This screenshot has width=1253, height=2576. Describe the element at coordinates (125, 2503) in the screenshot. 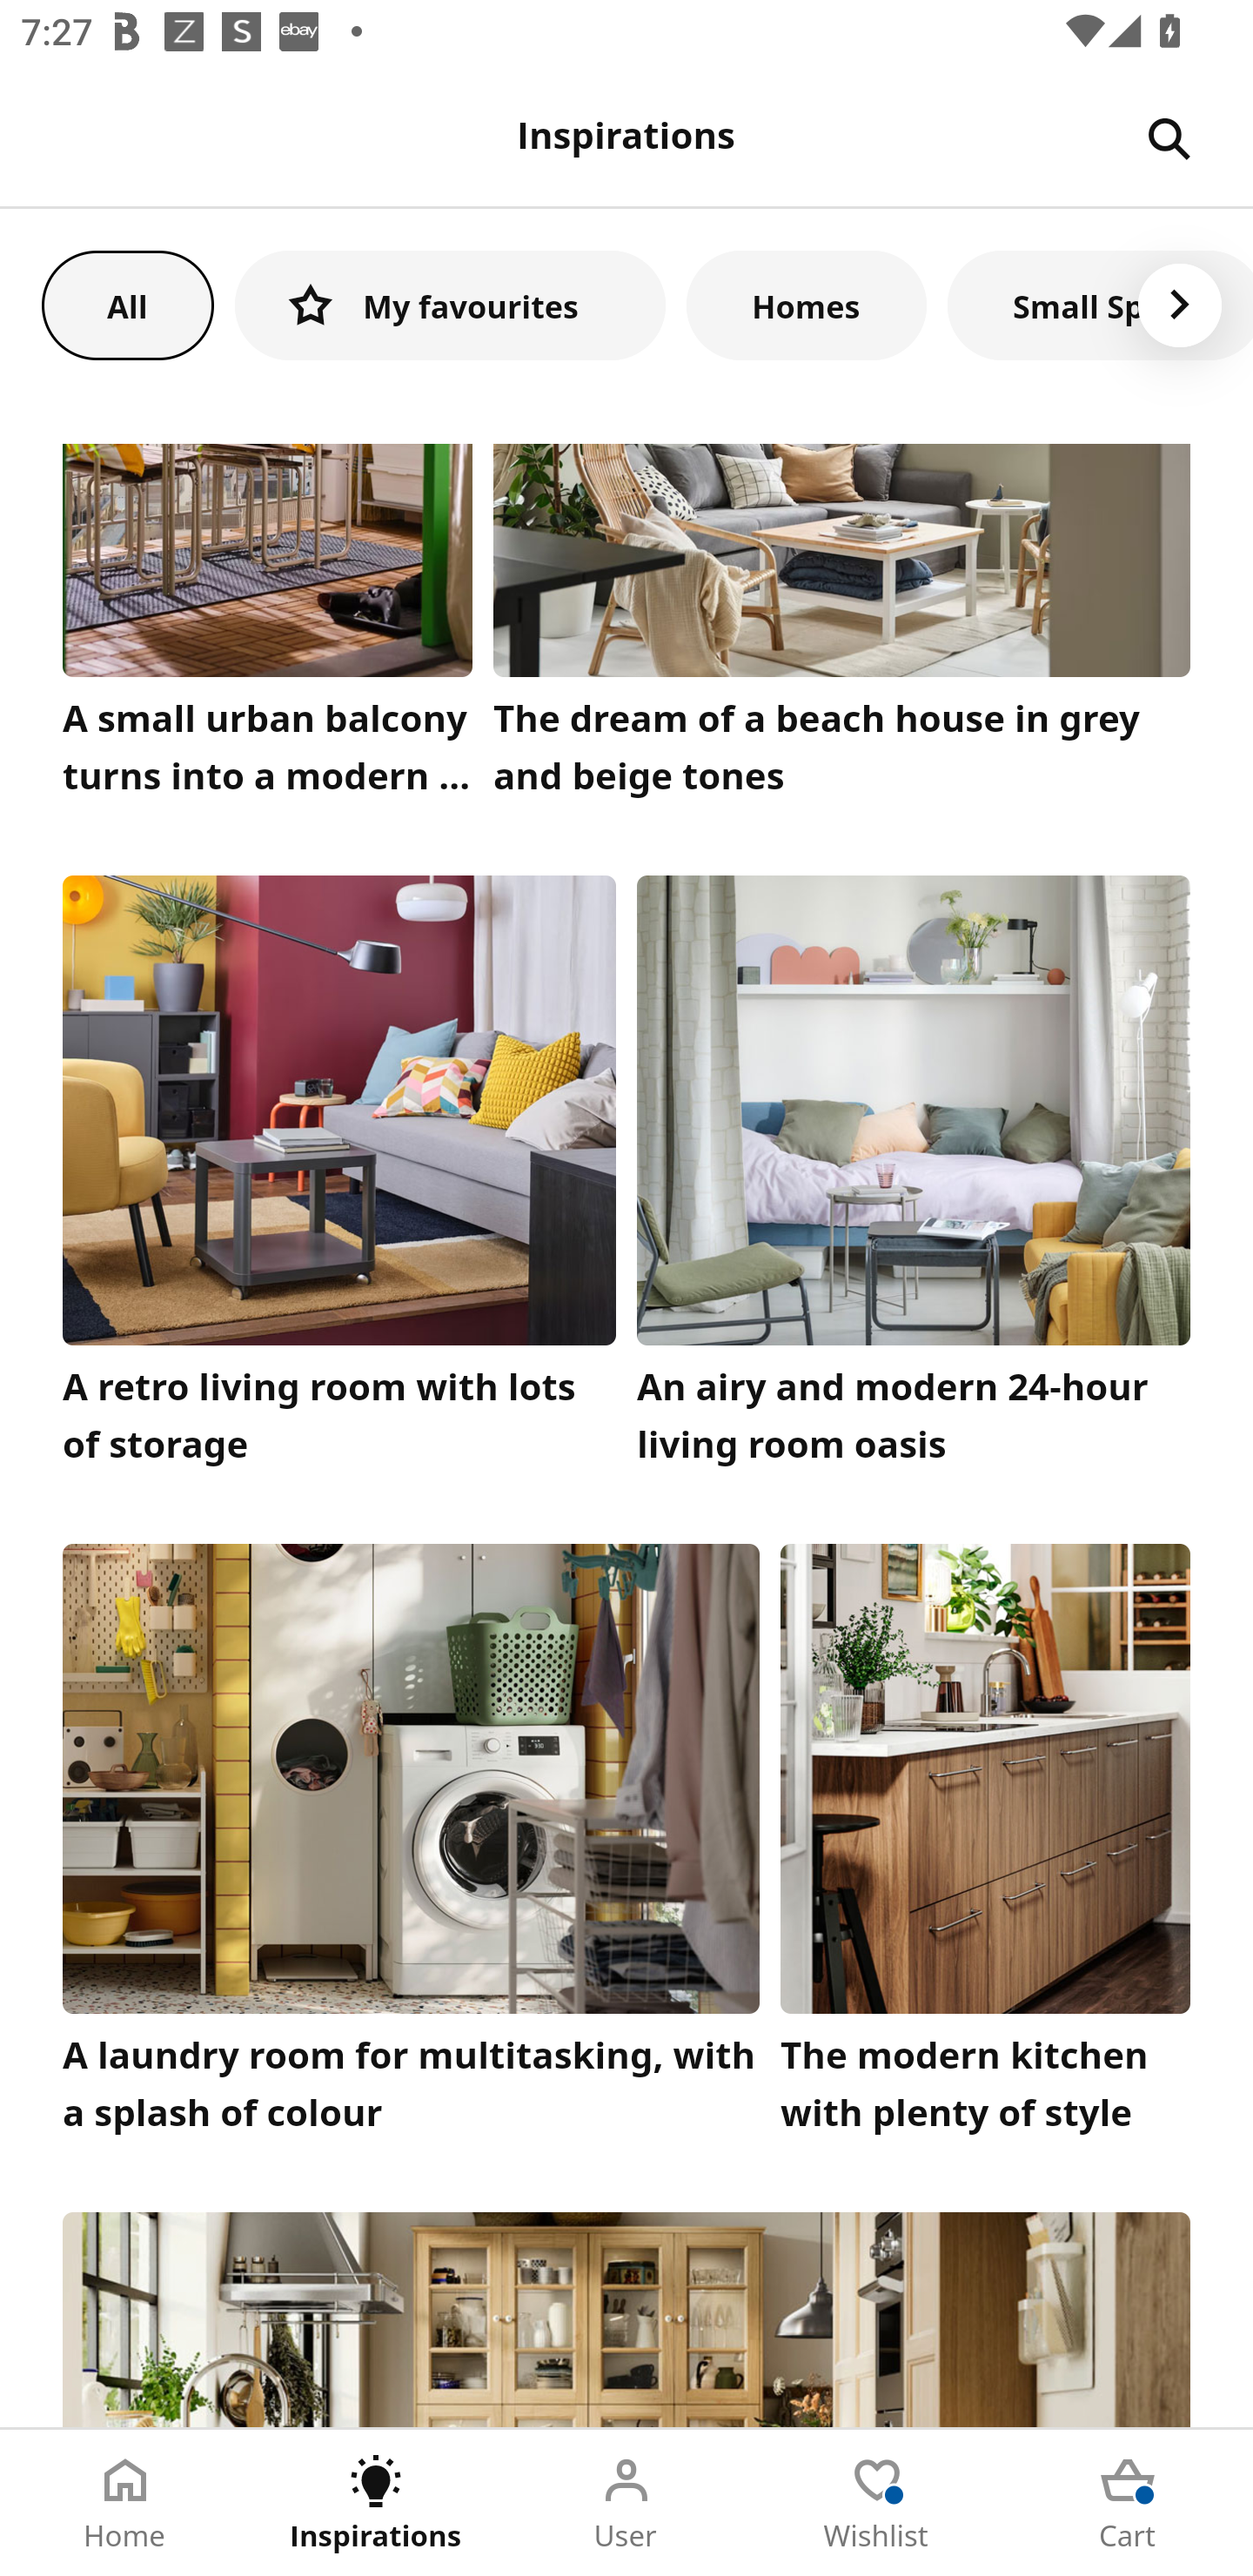

I see `Home
Tab 1 of 5` at that location.